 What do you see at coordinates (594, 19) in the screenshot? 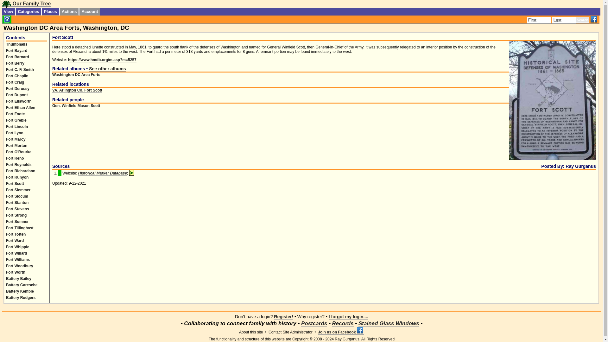
I see `Share on Facebook` at bounding box center [594, 19].